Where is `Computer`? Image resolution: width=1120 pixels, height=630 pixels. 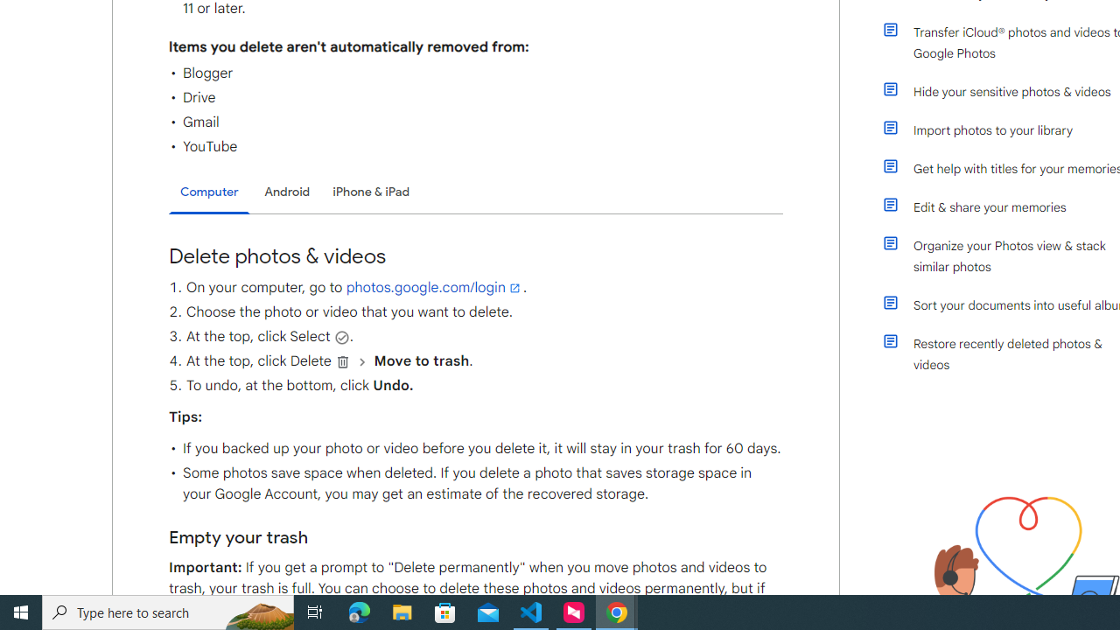 Computer is located at coordinates (209, 192).